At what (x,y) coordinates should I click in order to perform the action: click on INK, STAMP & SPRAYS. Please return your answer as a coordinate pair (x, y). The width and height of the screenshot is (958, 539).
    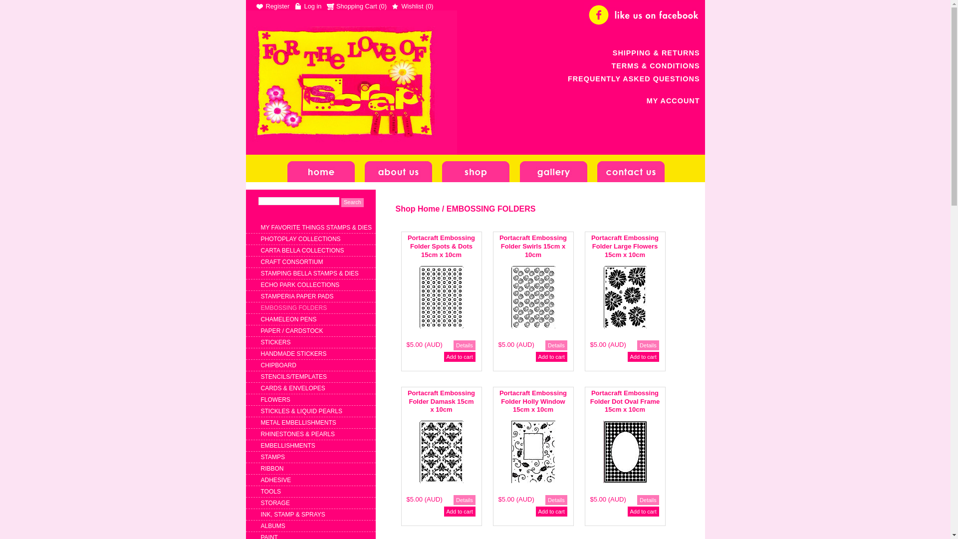
    Looking at the image, I should click on (292, 515).